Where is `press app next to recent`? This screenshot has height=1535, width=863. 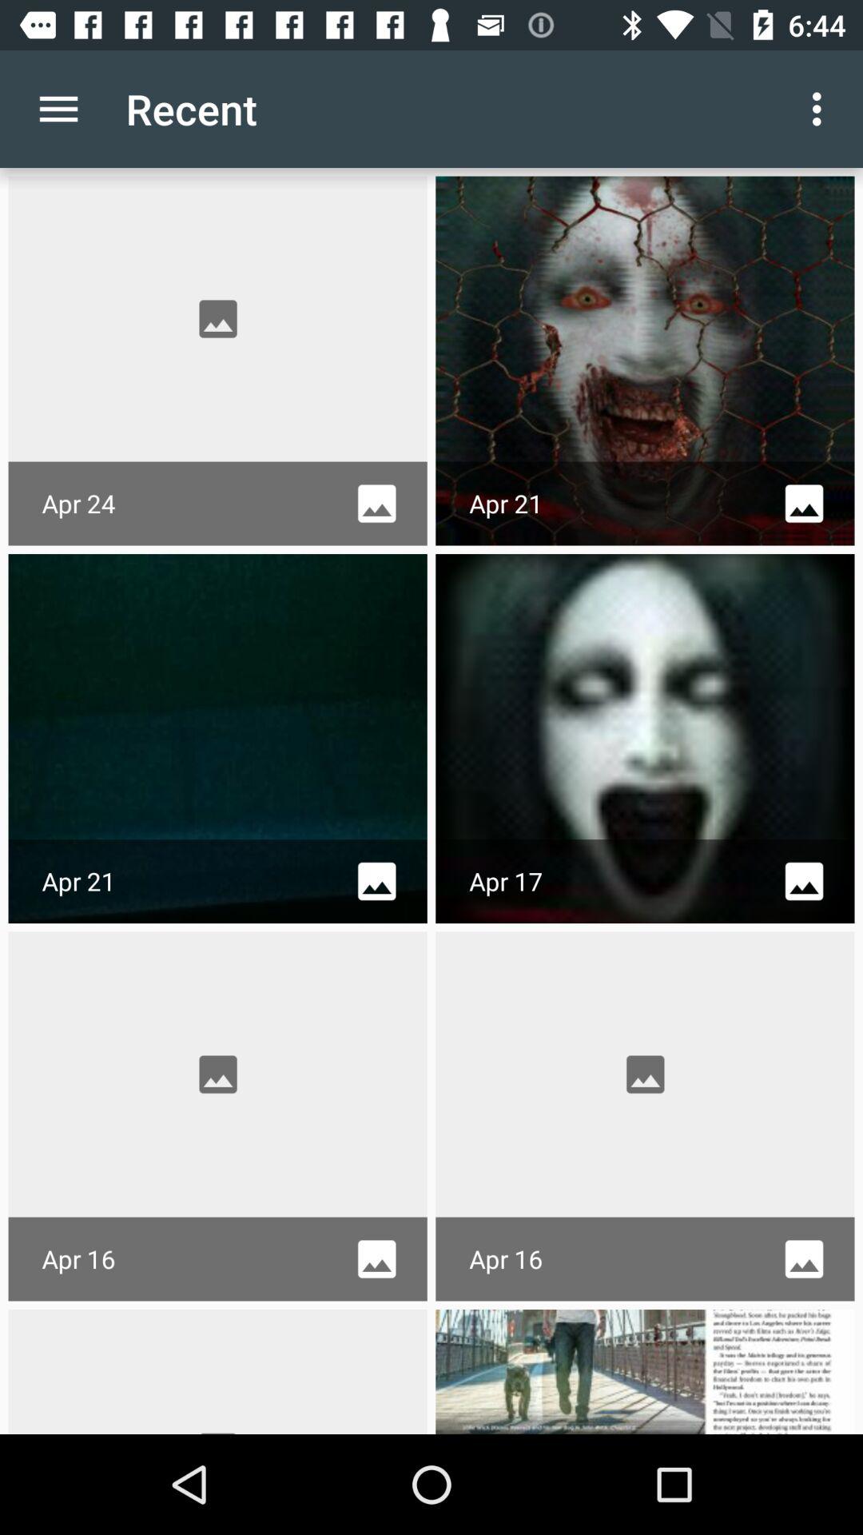
press app next to recent is located at coordinates (821, 109).